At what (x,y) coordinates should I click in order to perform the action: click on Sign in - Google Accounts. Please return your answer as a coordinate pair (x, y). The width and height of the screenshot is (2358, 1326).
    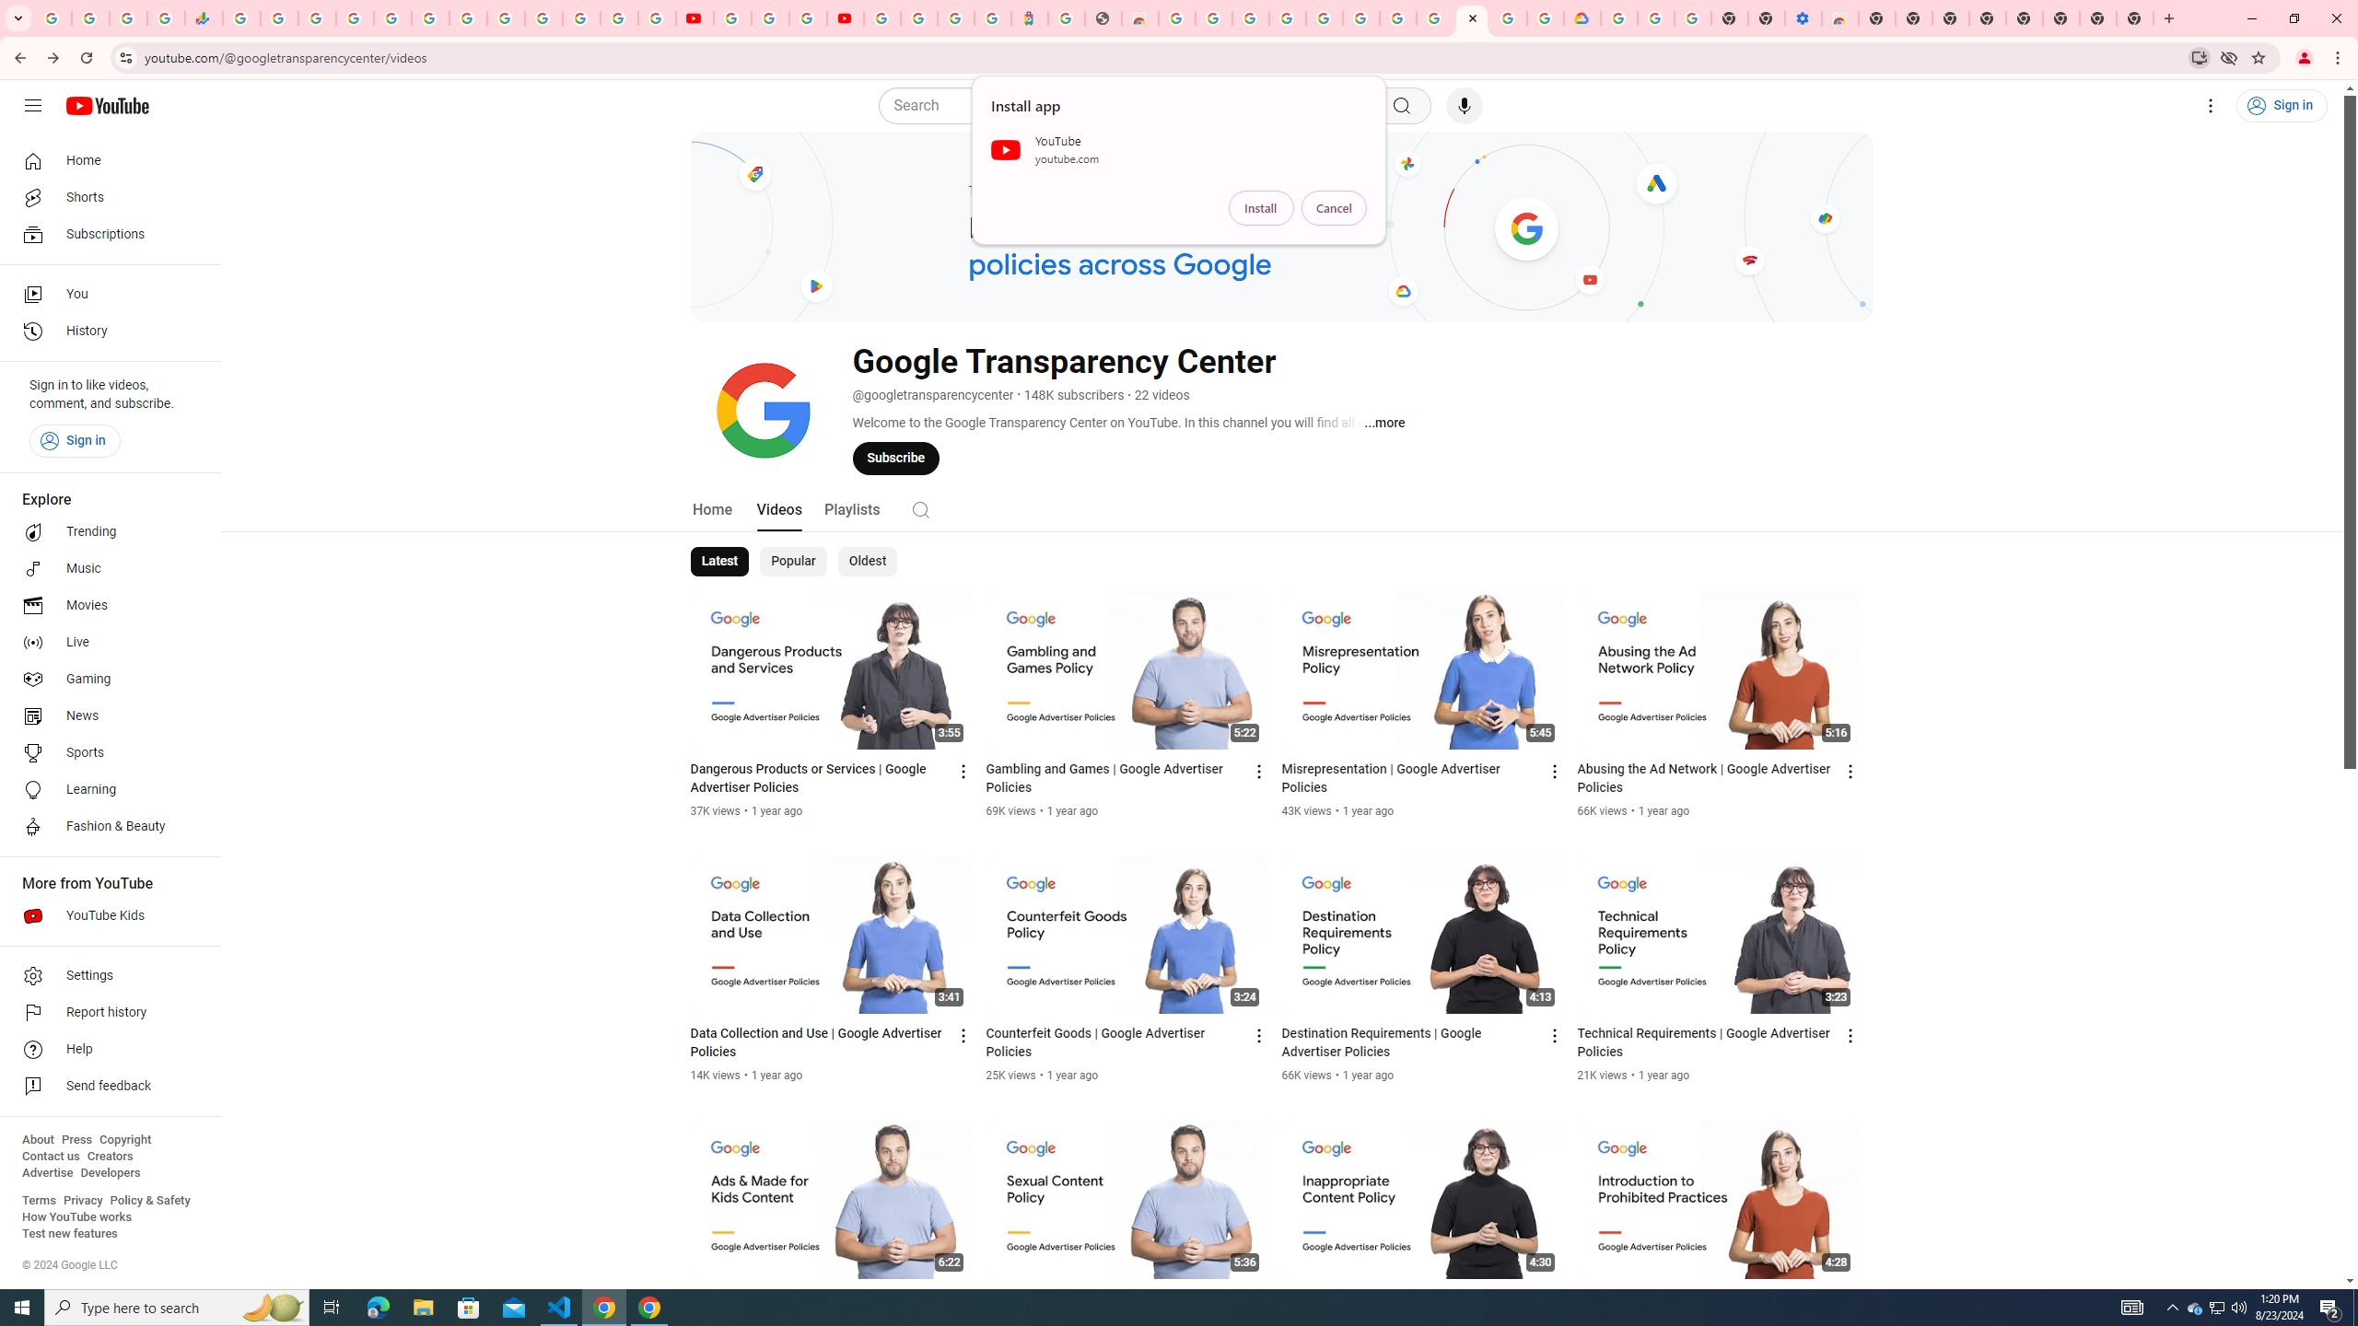
    Looking at the image, I should click on (919, 18).